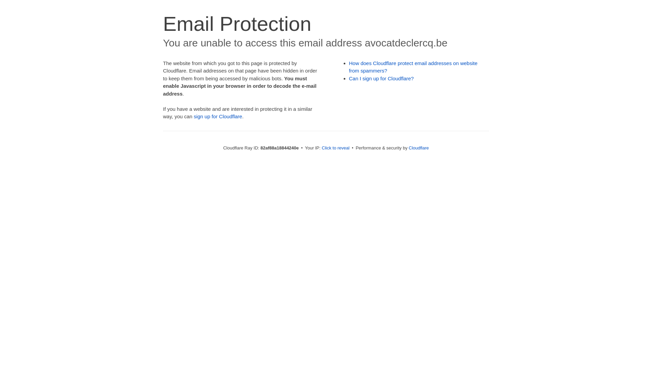 This screenshot has width=652, height=366. Describe the element at coordinates (382, 79) in the screenshot. I see `Can I sign up for Cloudflare?` at that location.